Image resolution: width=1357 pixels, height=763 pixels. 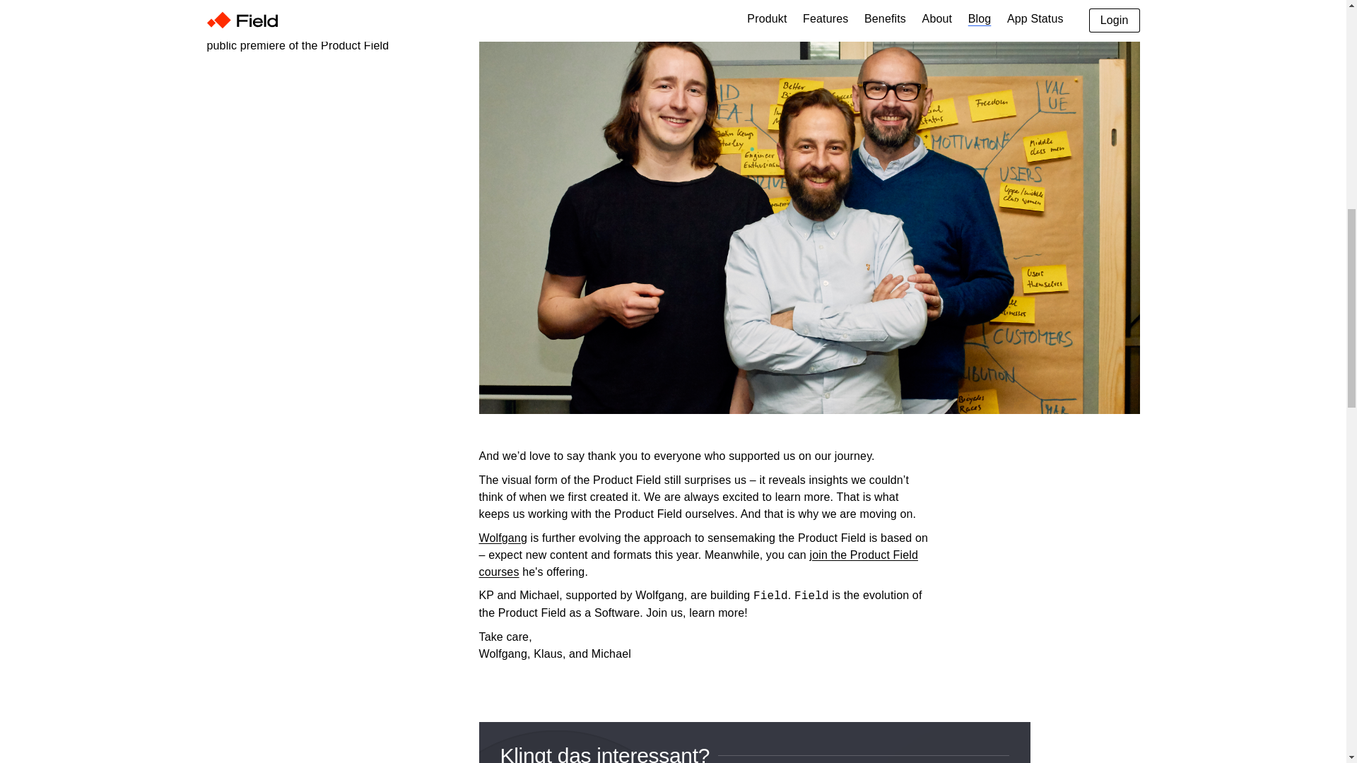 What do you see at coordinates (503, 538) in the screenshot?
I see `Wolfgang` at bounding box center [503, 538].